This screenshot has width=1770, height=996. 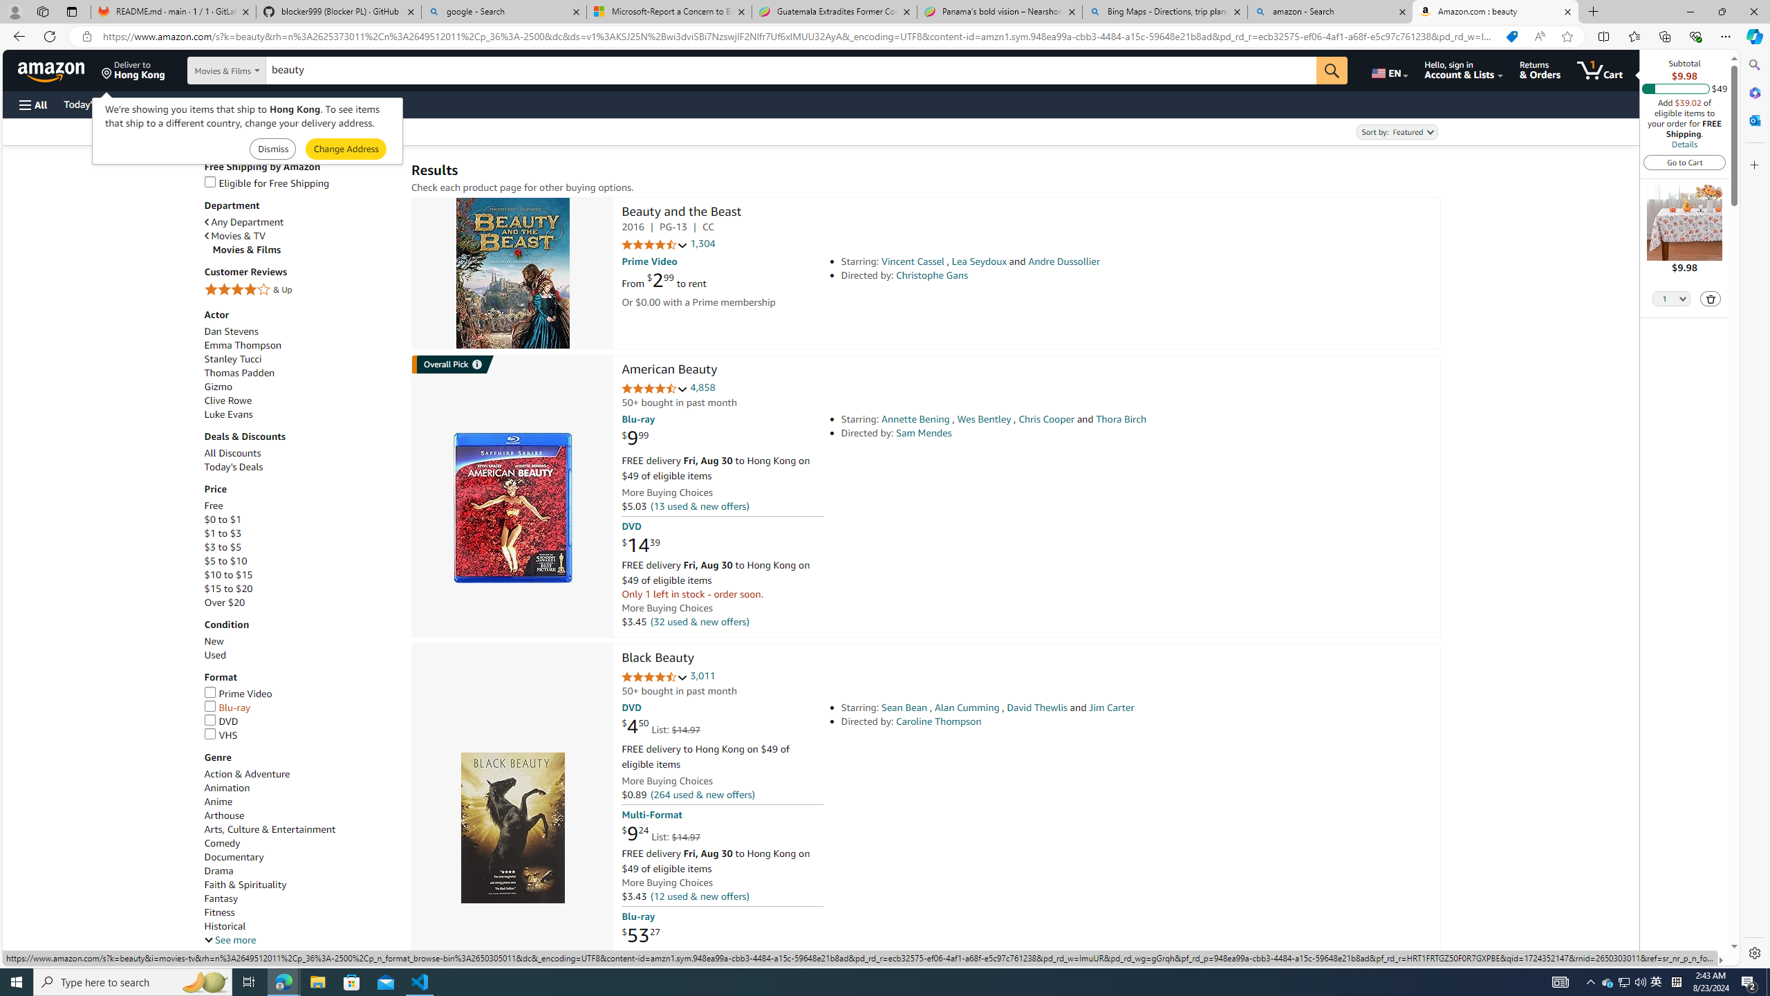 What do you see at coordinates (53, 70) in the screenshot?
I see `Amazon` at bounding box center [53, 70].